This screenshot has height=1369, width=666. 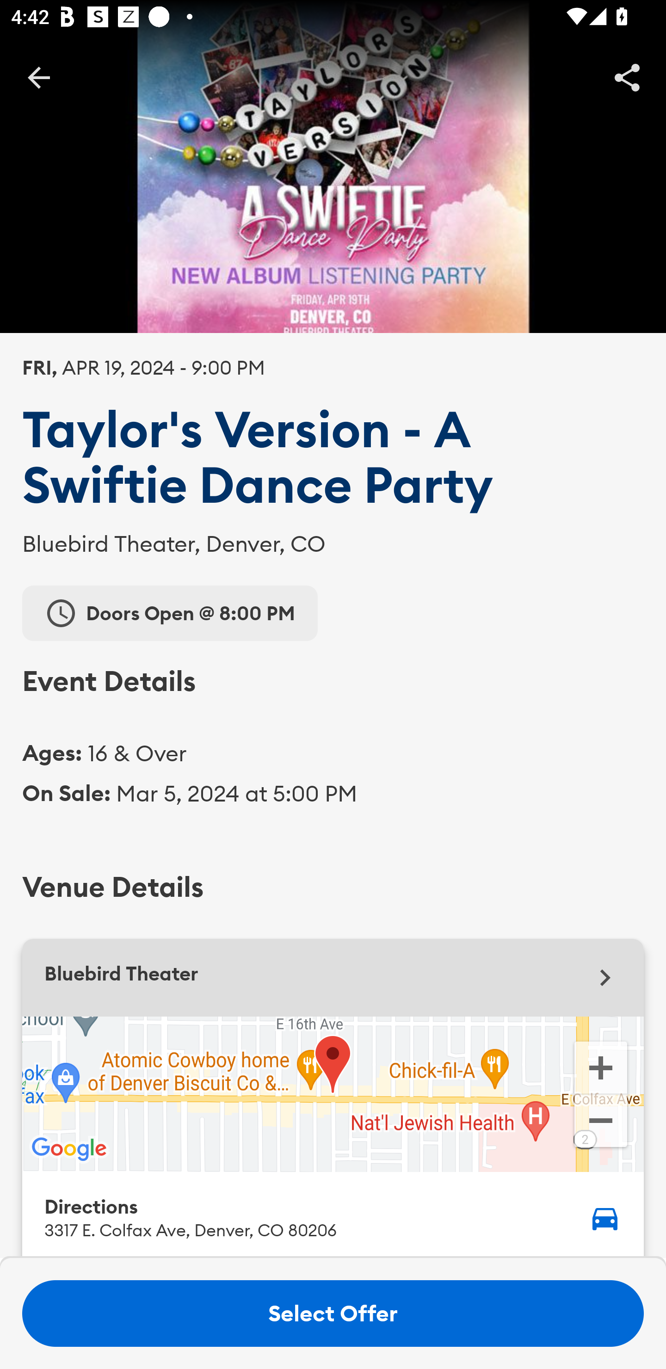 I want to click on Directions 3317 E. Colfax Ave, Denver, CO 80206, so click(x=333, y=1215).